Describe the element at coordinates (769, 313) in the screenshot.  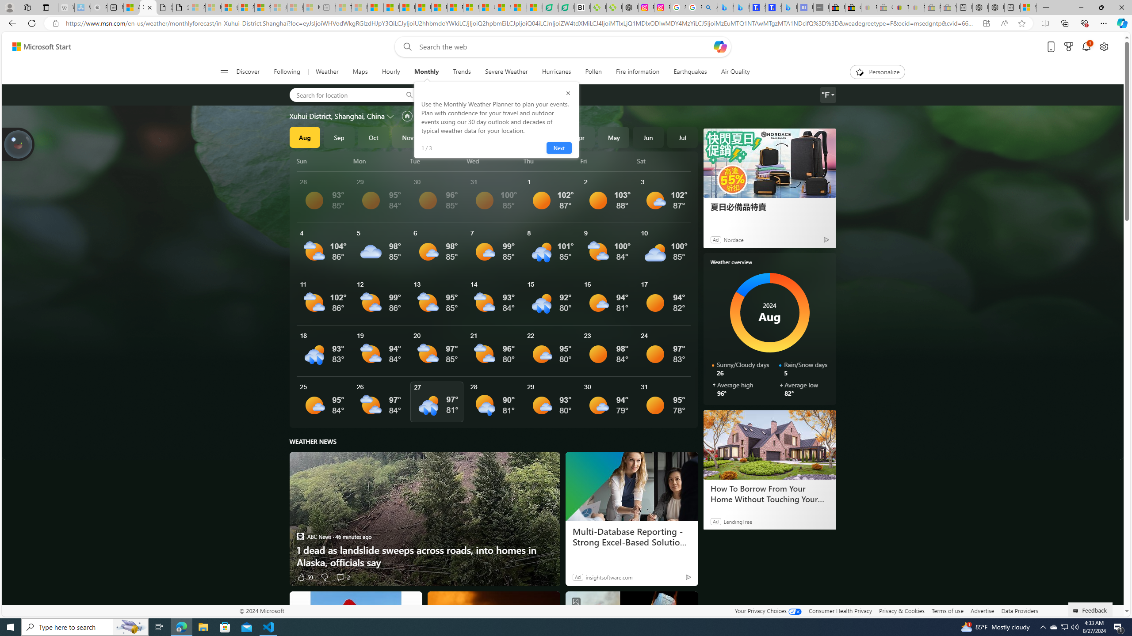
I see `AutomationID: donut-chart-monthly` at that location.